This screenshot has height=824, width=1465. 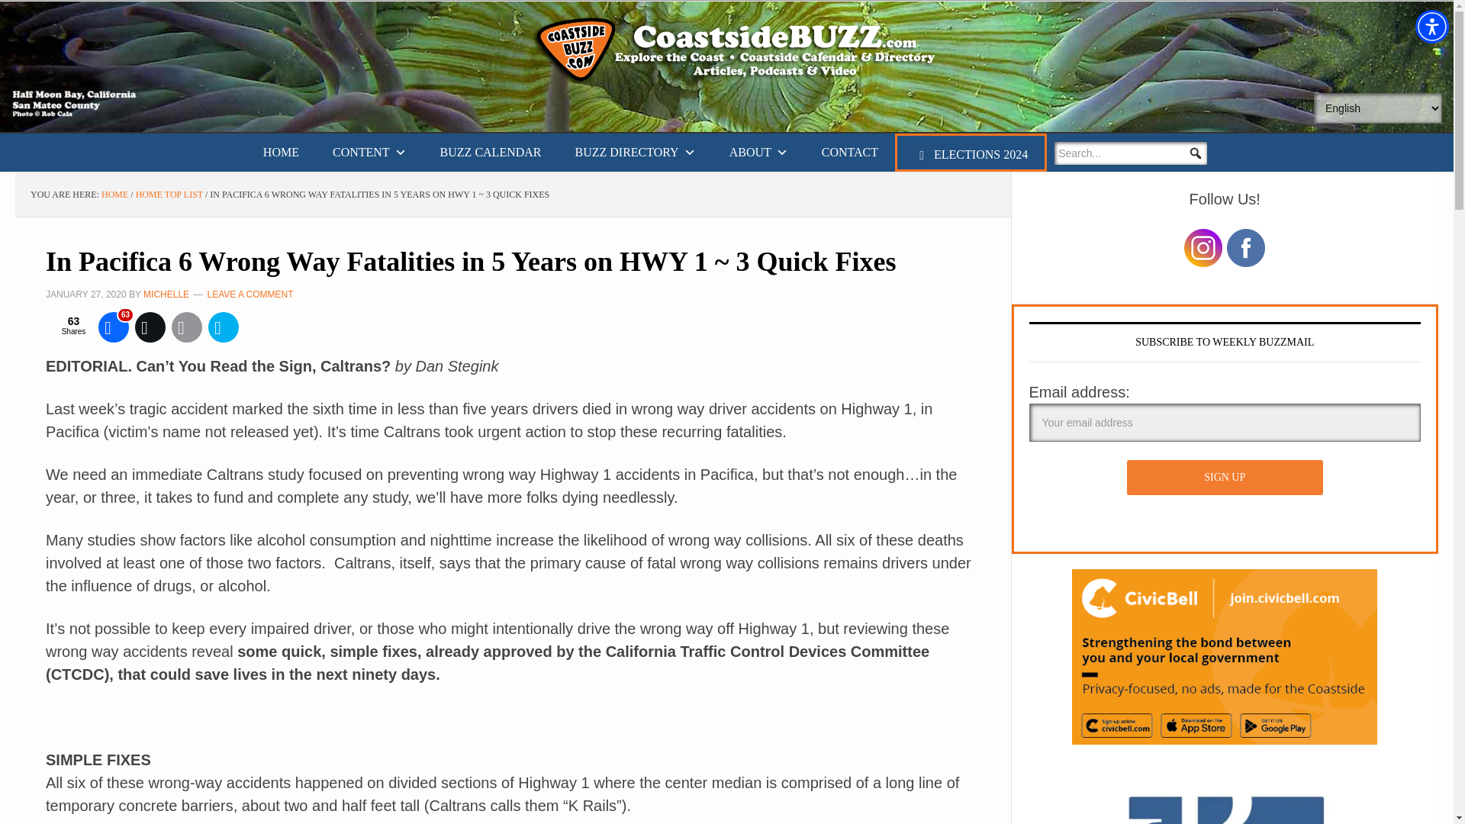 I want to click on PrintFriendly, so click(x=223, y=327).